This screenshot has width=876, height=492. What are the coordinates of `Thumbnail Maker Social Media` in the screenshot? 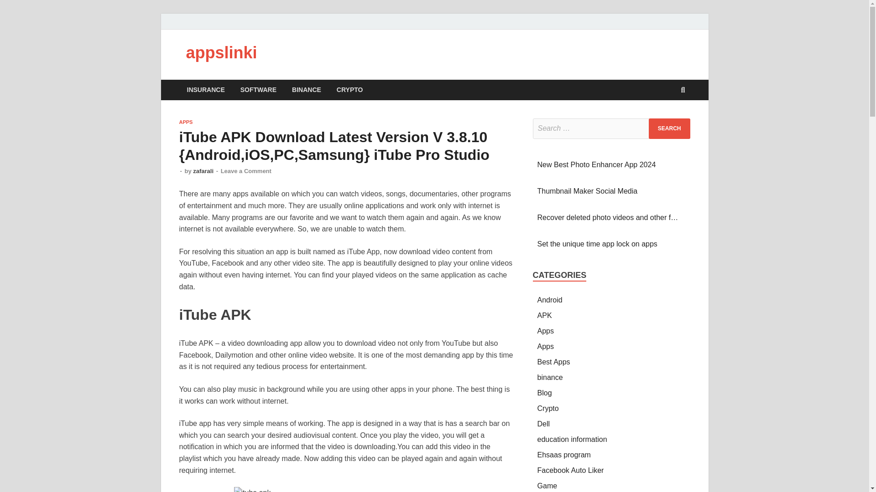 It's located at (588, 191).